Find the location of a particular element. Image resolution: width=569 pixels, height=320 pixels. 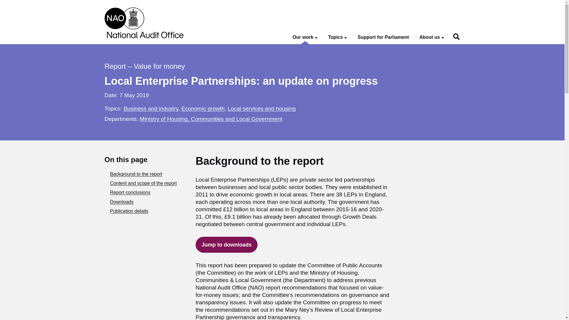

Skip to main content is located at coordinates (4, 3).